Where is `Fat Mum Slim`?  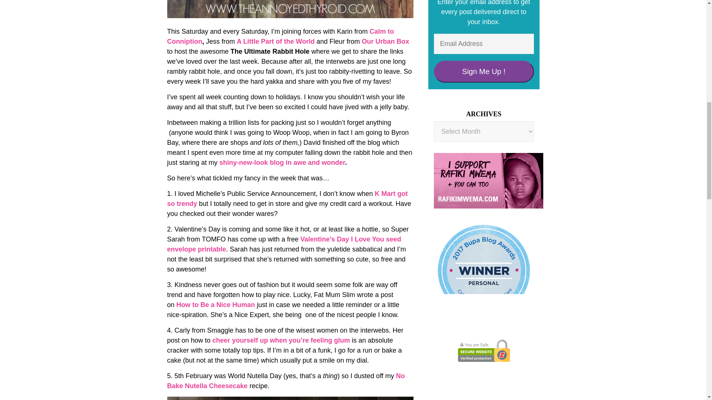
Fat Mum Slim is located at coordinates (216, 304).